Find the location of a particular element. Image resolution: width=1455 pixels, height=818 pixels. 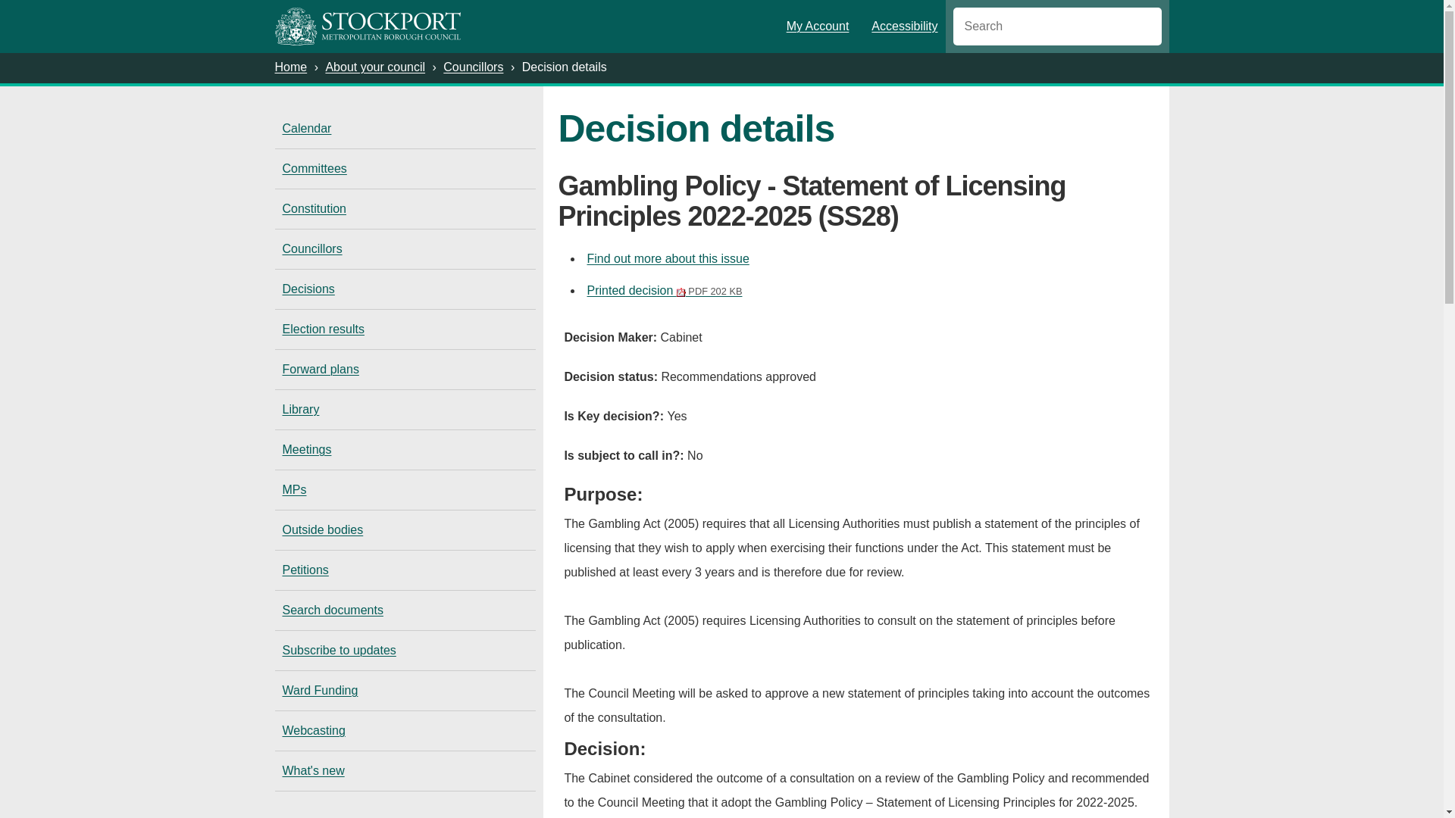

Link to register of decisions is located at coordinates (405, 289).